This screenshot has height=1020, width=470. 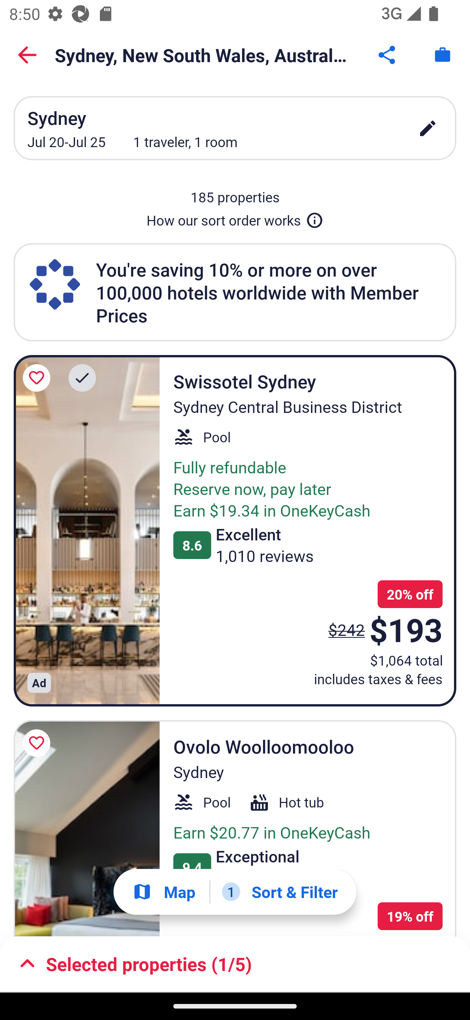 I want to click on Show map Map Show map Button, so click(x=164, y=892).